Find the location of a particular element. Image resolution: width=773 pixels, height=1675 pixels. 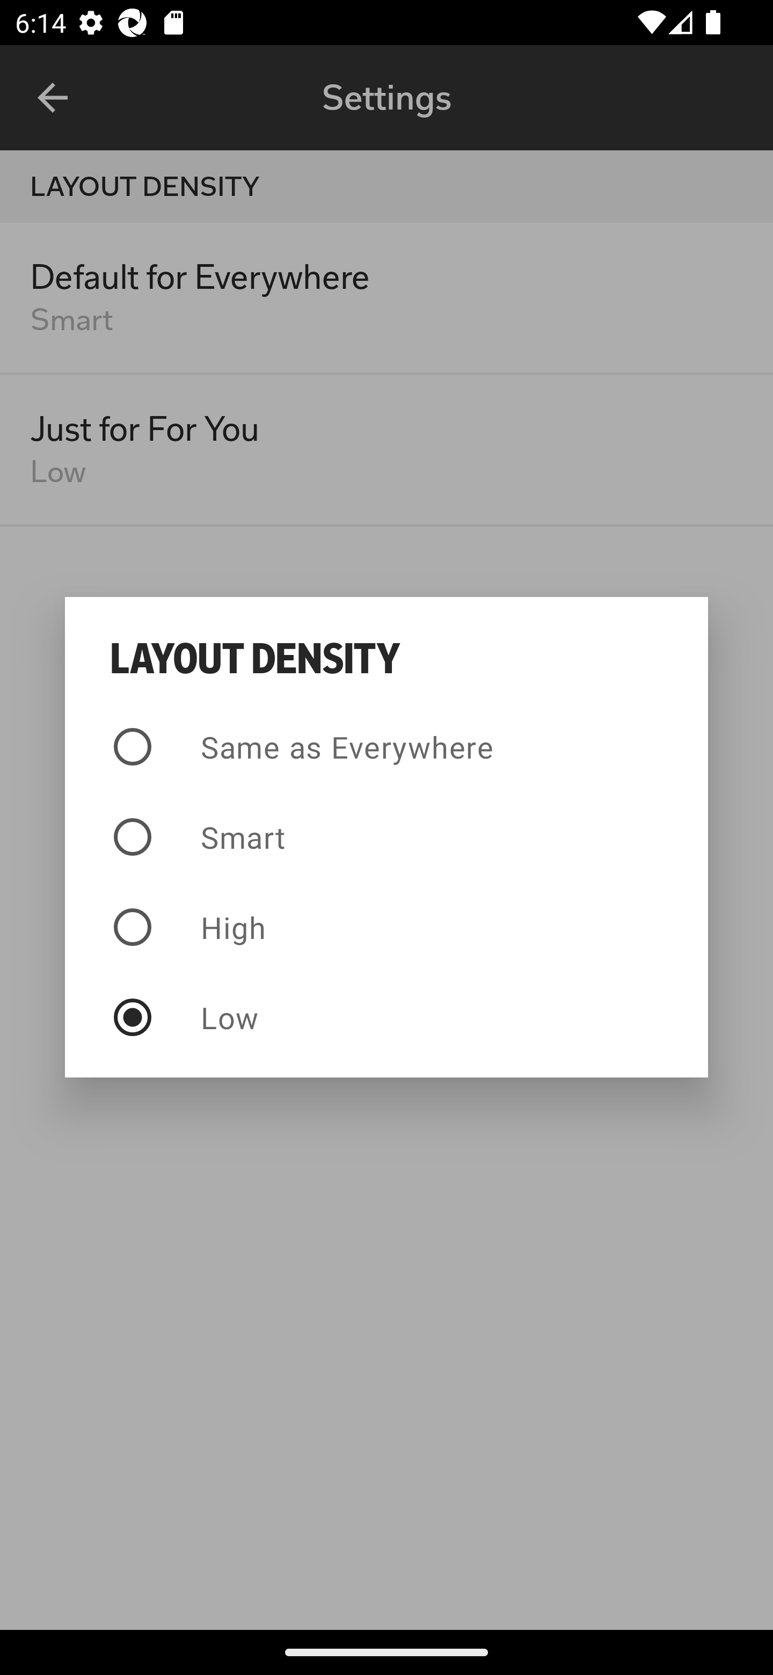

Low is located at coordinates (386, 1017).